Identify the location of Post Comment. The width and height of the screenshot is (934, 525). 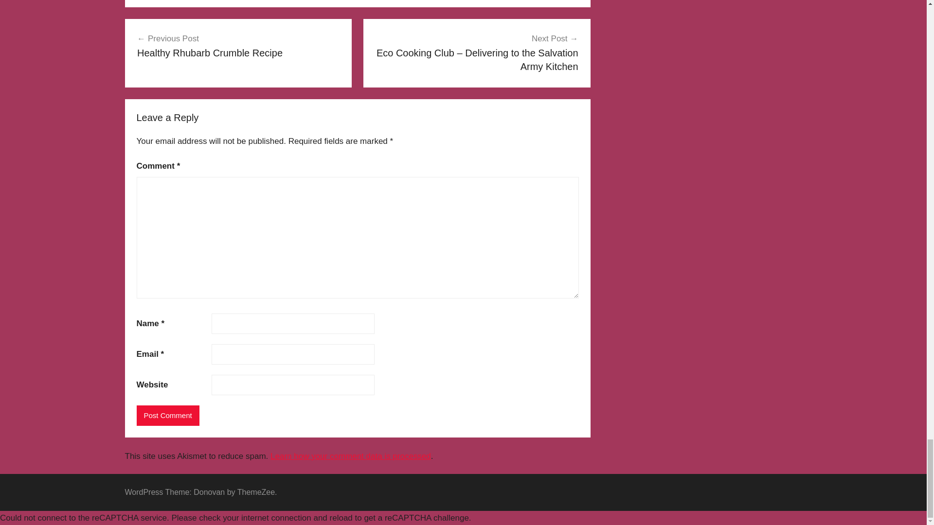
(167, 415).